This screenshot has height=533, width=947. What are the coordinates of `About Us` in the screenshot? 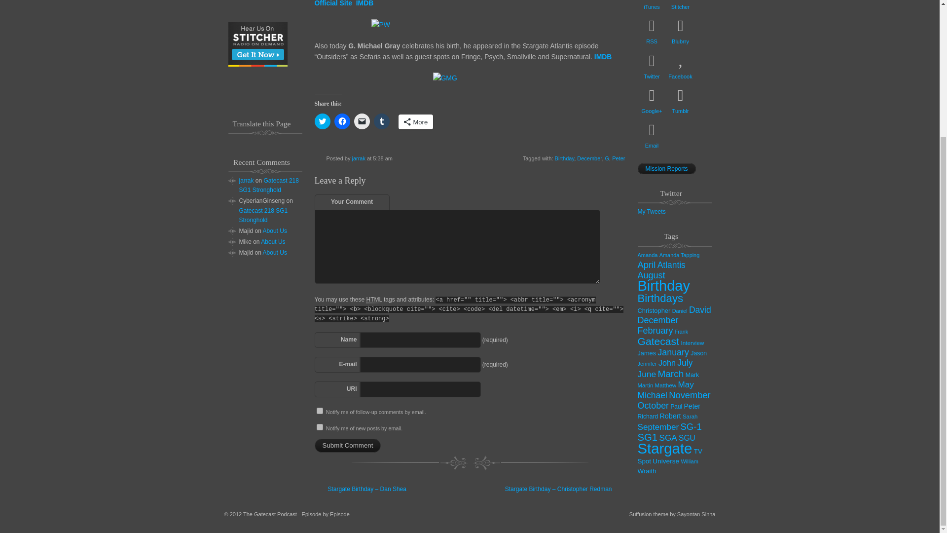 It's located at (275, 231).